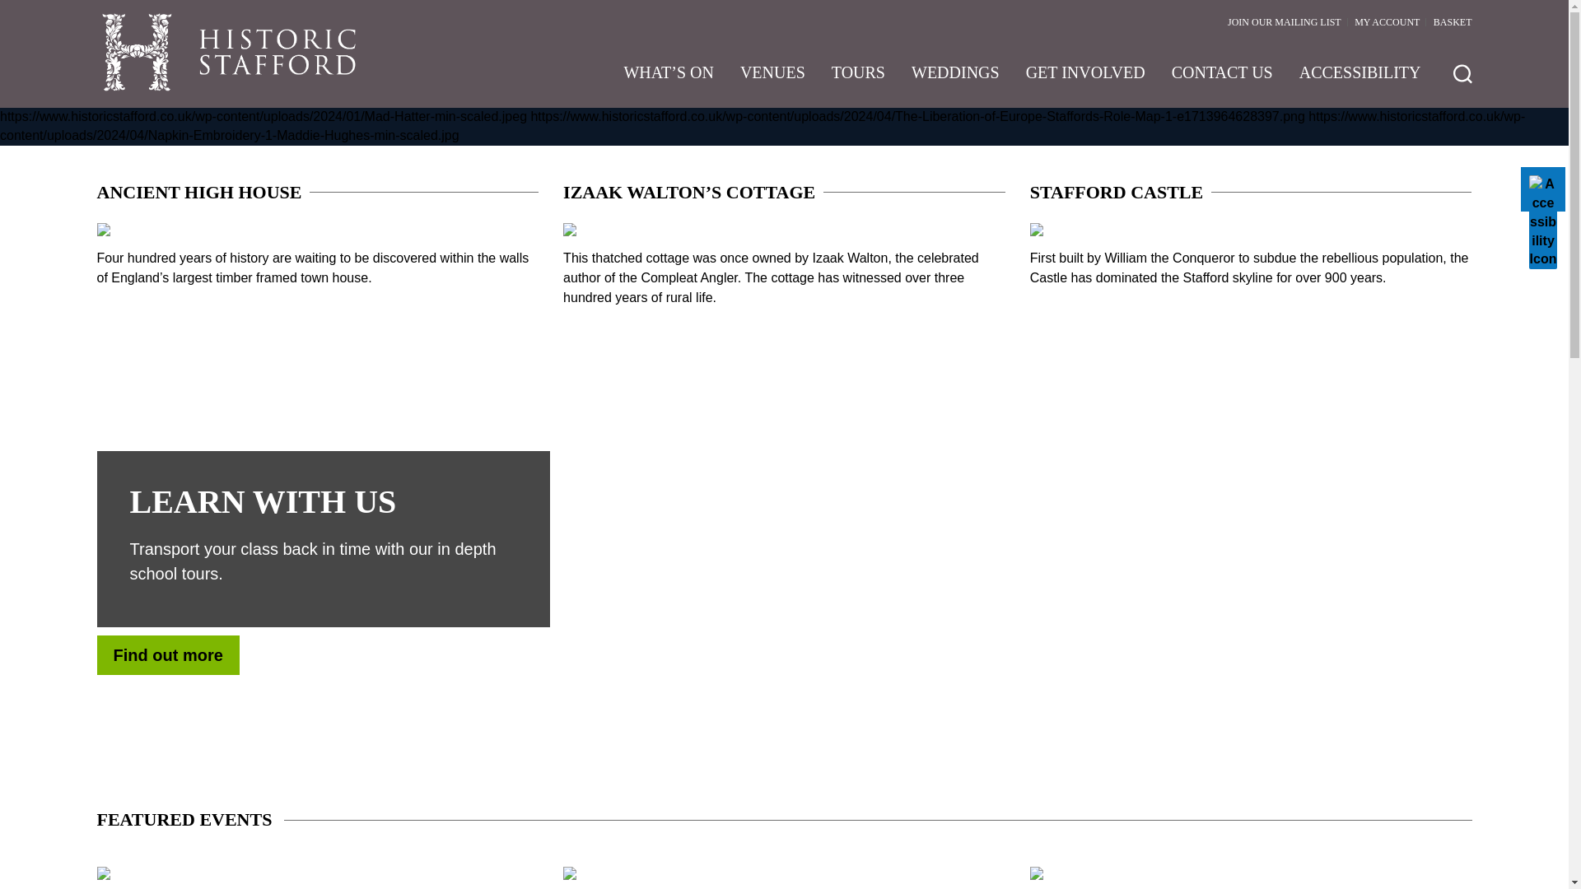  I want to click on TOURS, so click(858, 81).